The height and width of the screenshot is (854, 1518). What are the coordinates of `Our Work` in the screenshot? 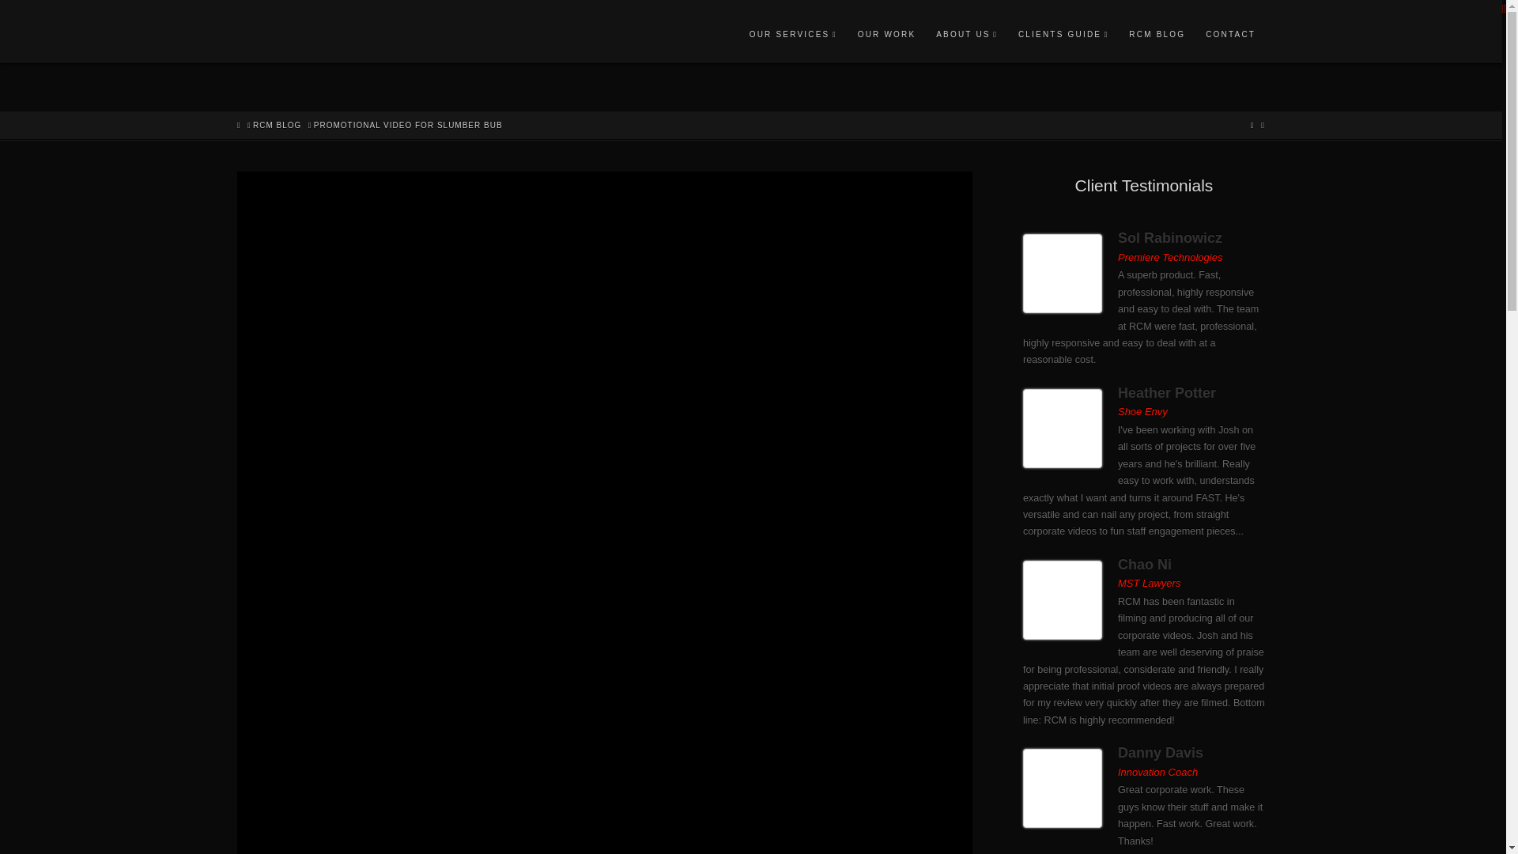 It's located at (886, 32).